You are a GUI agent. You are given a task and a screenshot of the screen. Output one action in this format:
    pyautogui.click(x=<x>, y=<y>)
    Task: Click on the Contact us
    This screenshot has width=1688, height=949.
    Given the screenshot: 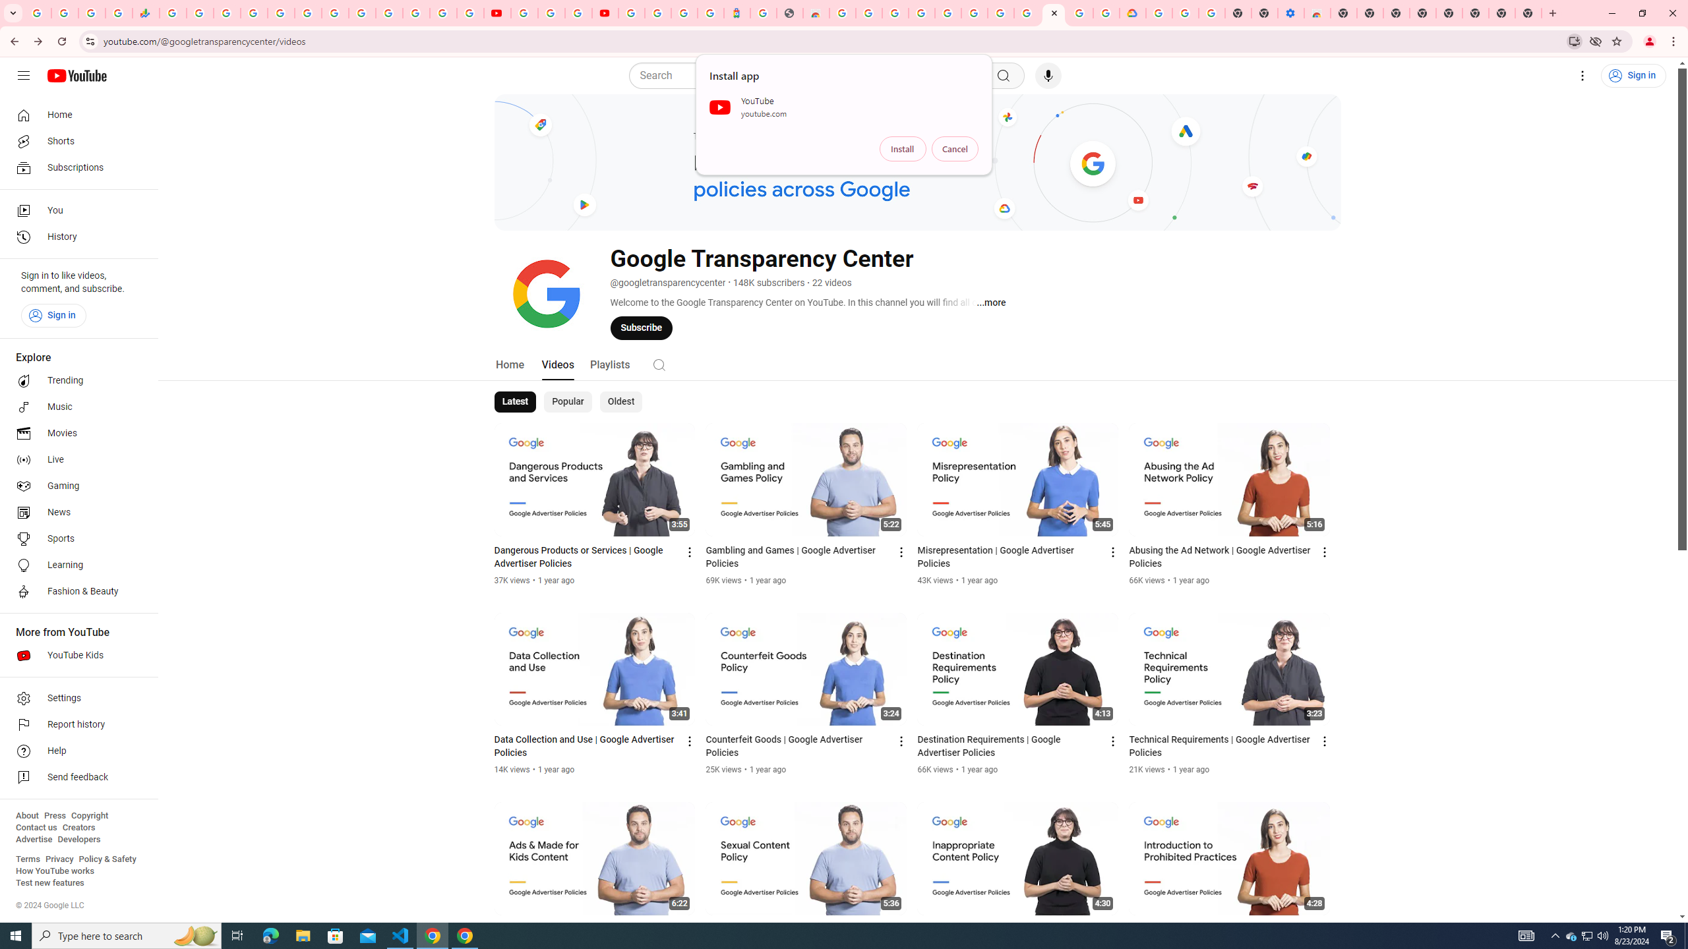 What is the action you would take?
    pyautogui.click(x=36, y=828)
    